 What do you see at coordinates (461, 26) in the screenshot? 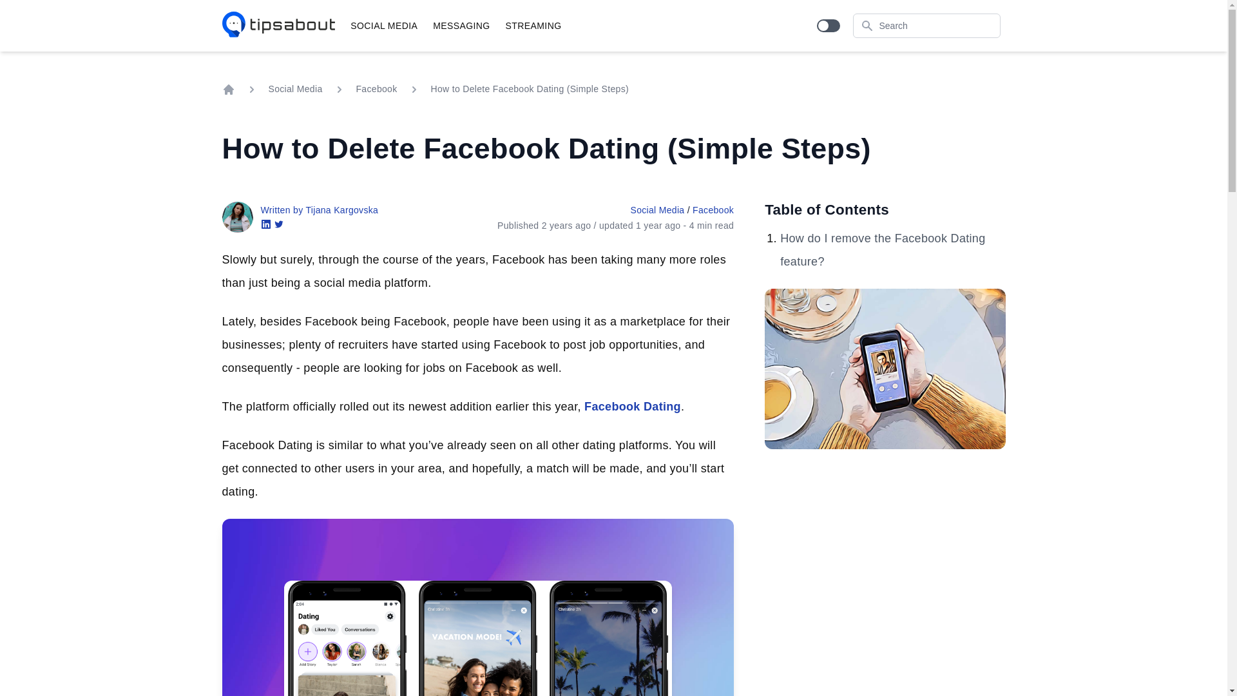
I see `Messaging` at bounding box center [461, 26].